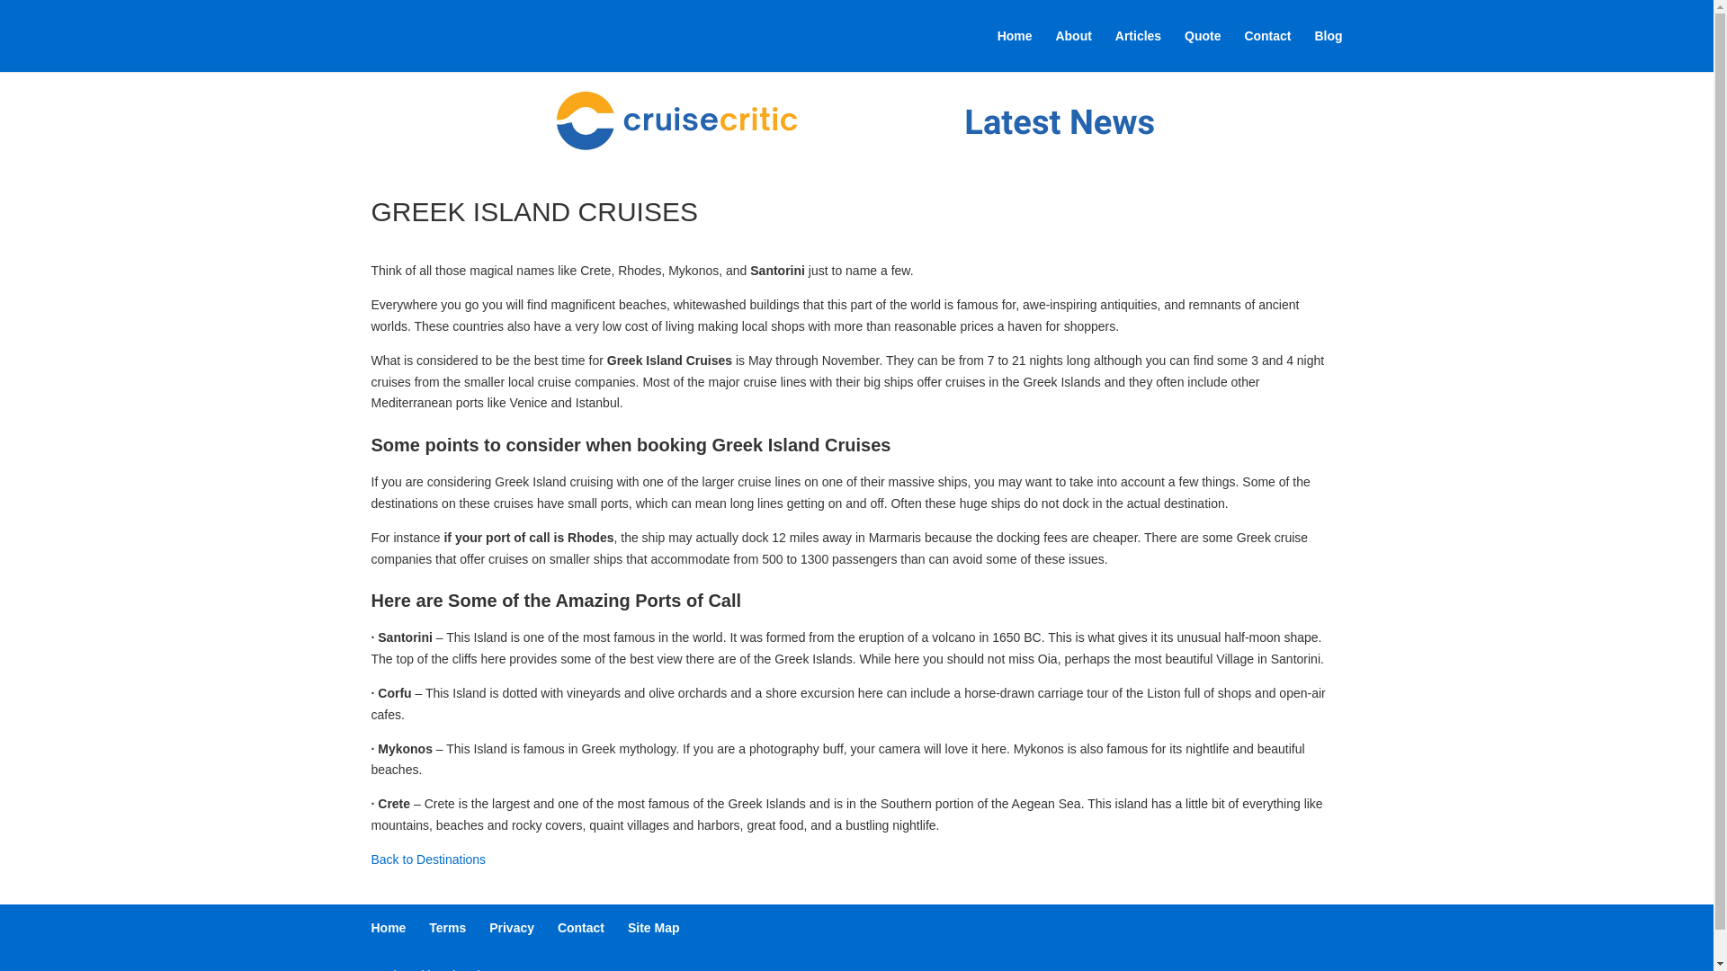  Describe the element at coordinates (428, 860) in the screenshot. I see `Back to Destinations` at that location.